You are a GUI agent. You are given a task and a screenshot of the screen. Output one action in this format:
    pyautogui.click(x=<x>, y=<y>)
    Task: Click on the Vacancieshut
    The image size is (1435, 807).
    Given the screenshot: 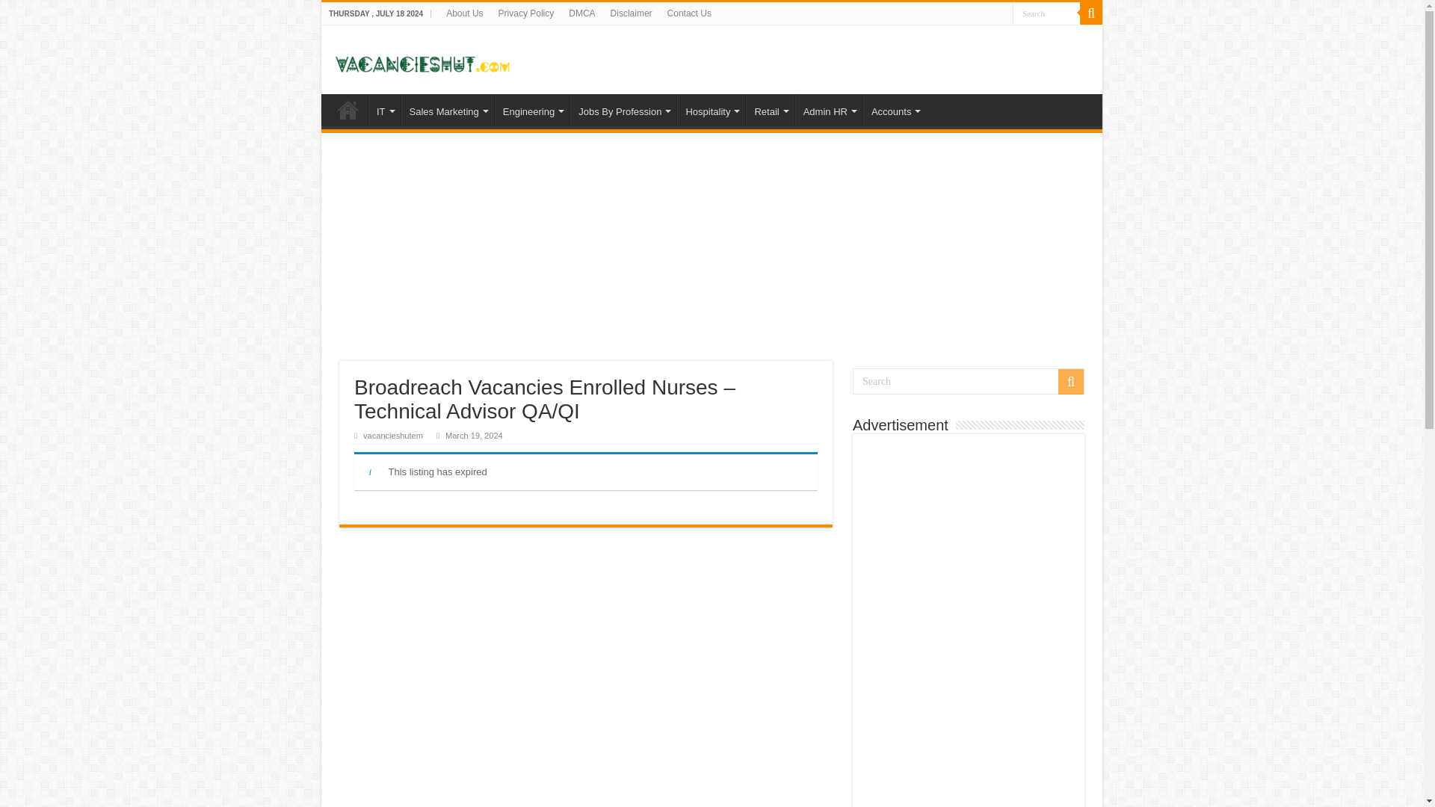 What is the action you would take?
    pyautogui.click(x=422, y=58)
    